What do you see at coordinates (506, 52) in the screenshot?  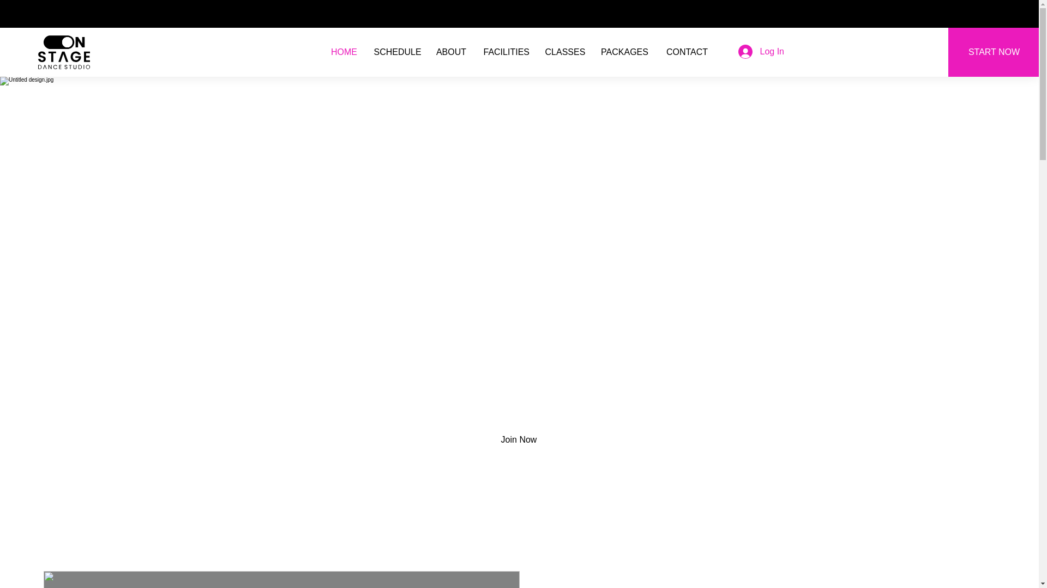 I see `FACILITIES` at bounding box center [506, 52].